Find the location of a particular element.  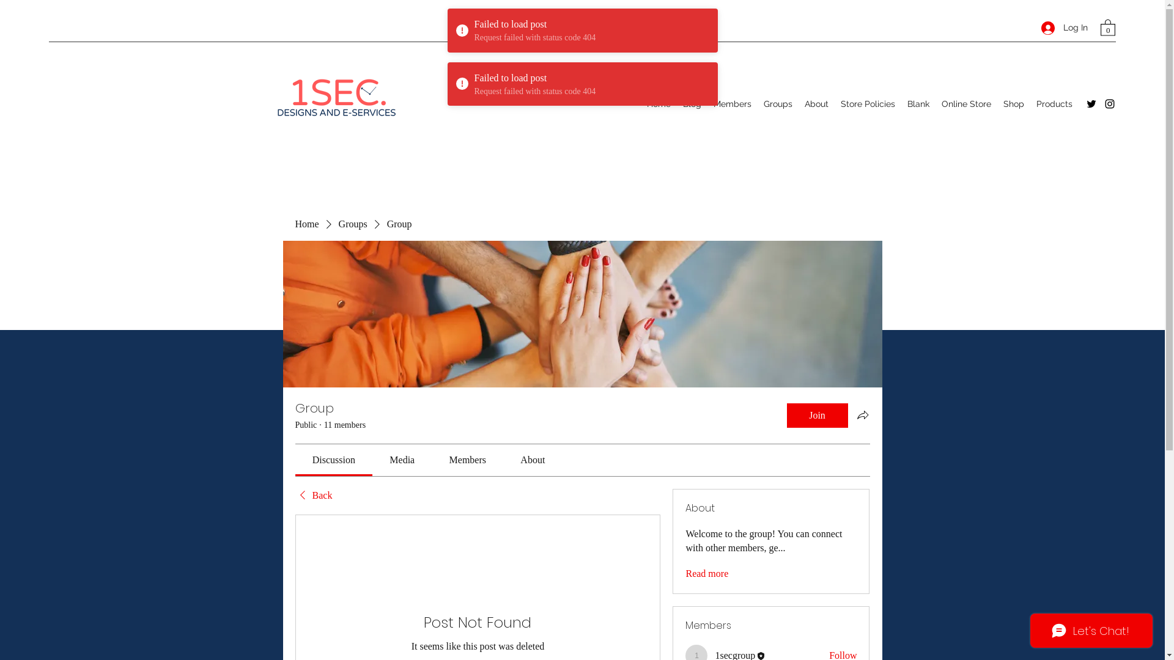

Read more is located at coordinates (707, 574).